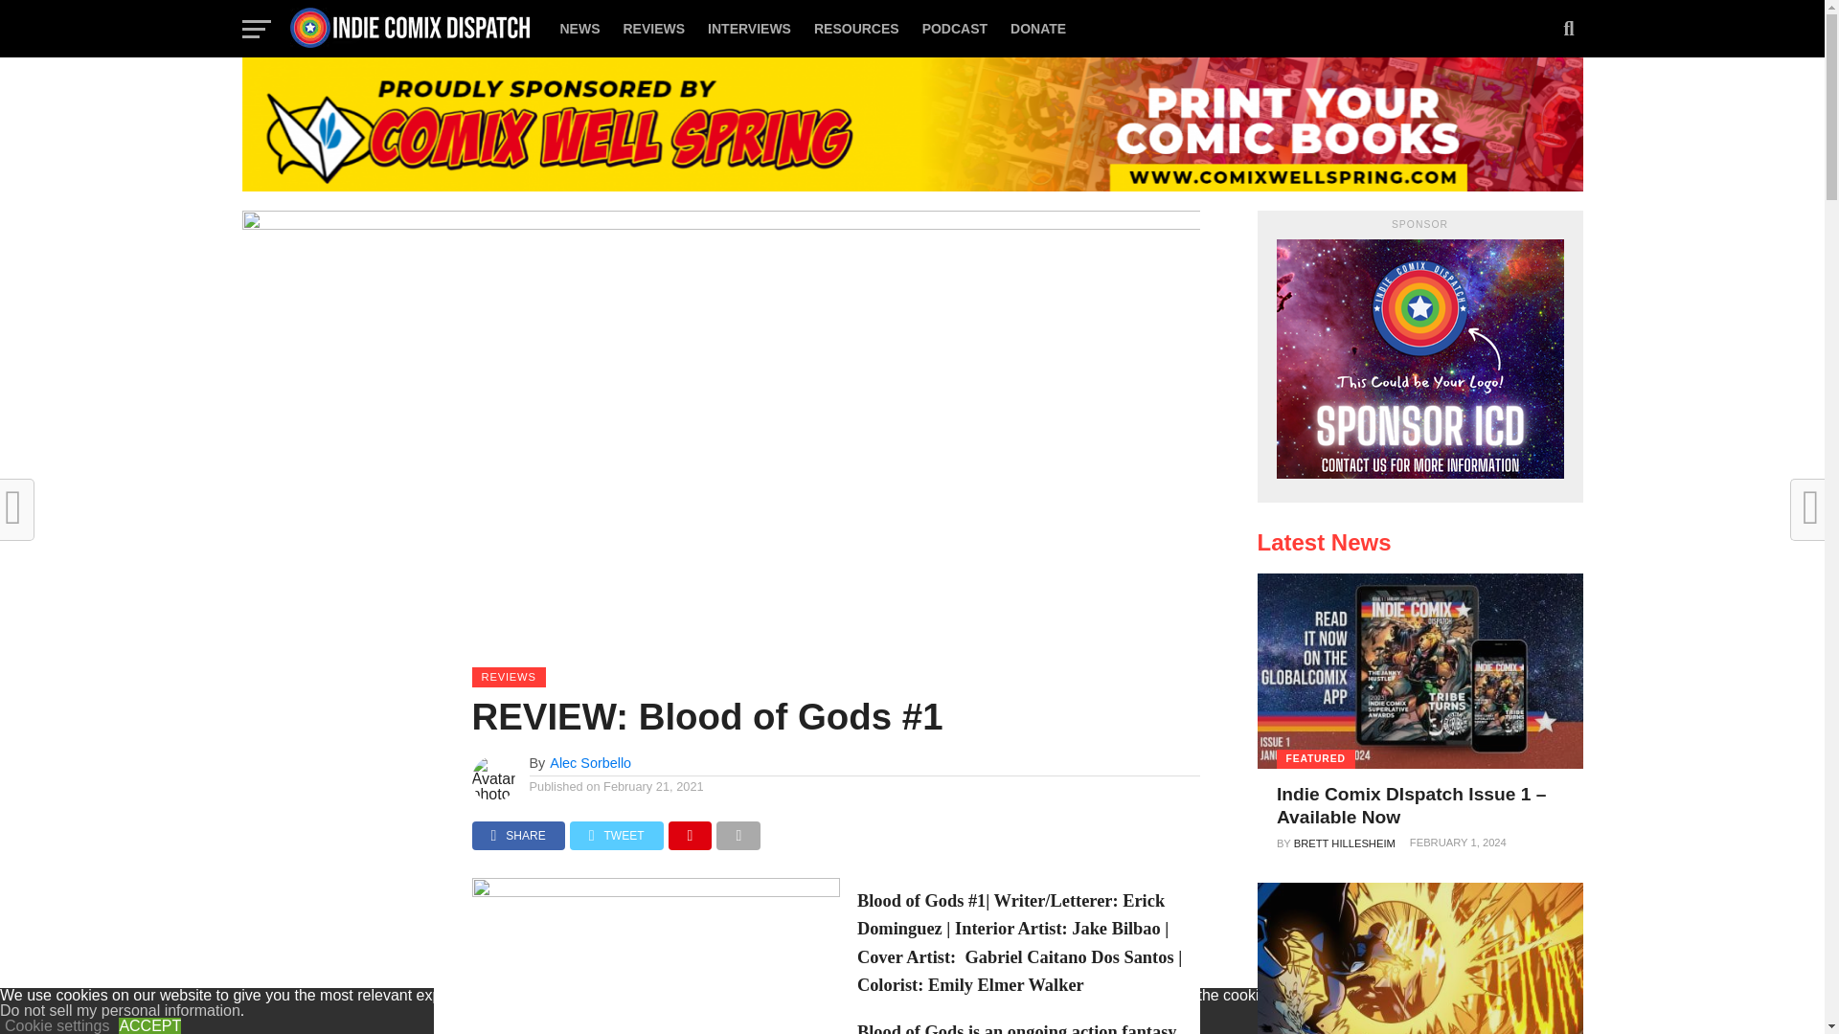 The width and height of the screenshot is (1839, 1034). I want to click on RESOURCES, so click(856, 29).